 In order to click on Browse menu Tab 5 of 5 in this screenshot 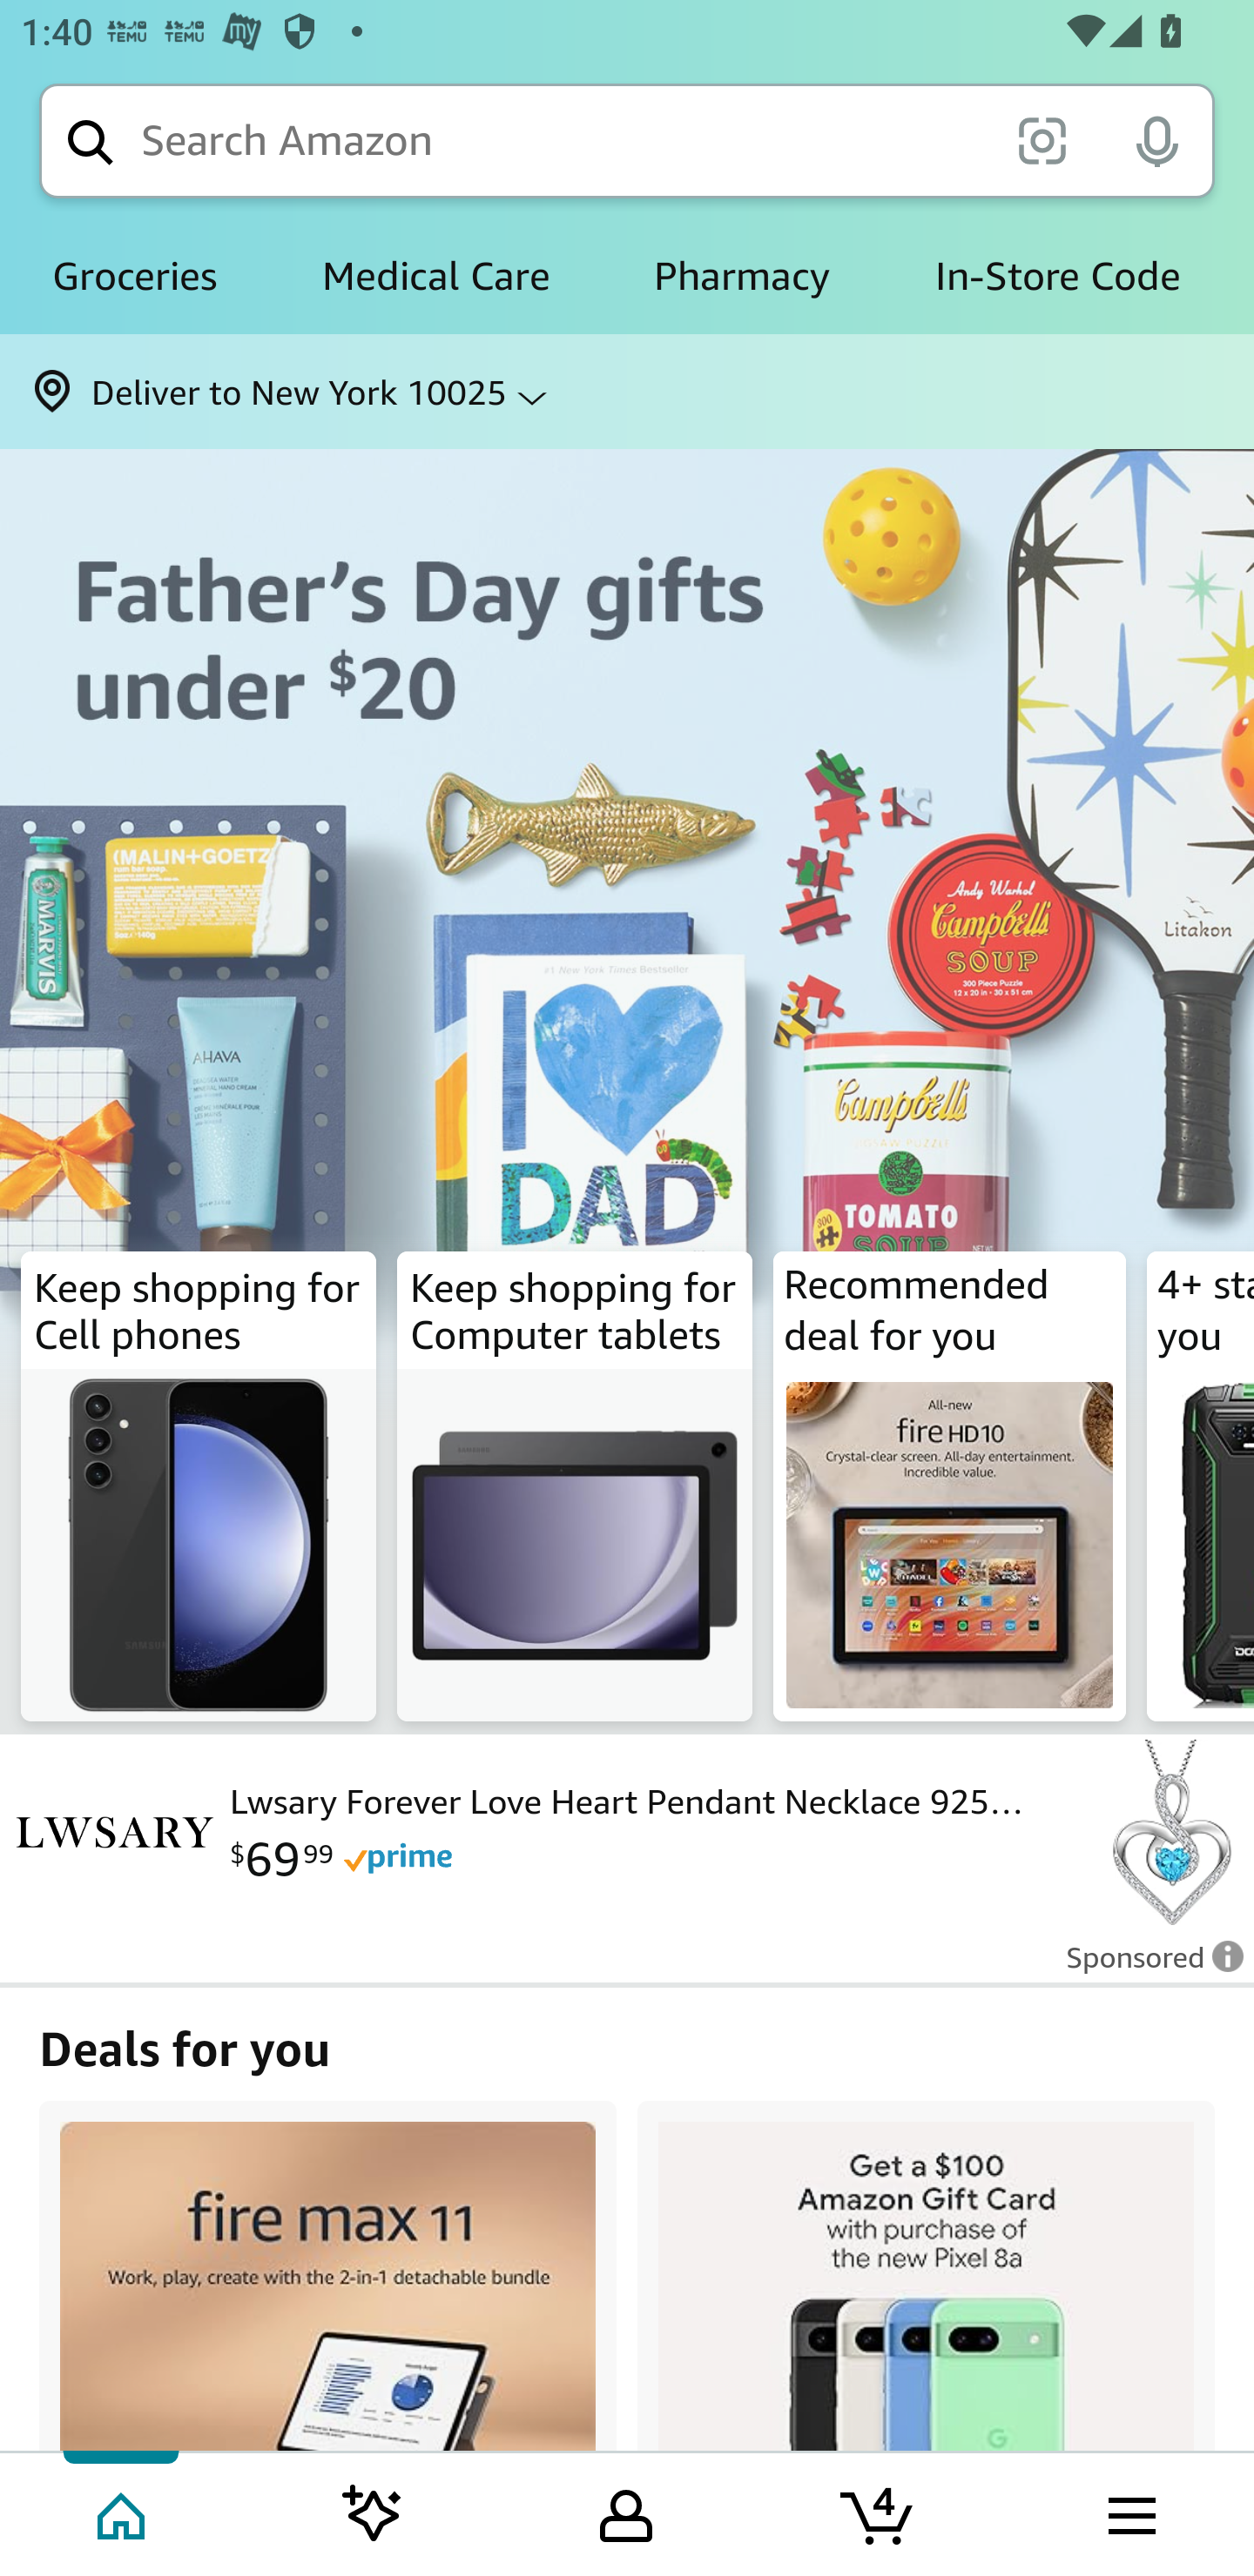, I will do `click(1129, 2512)`.